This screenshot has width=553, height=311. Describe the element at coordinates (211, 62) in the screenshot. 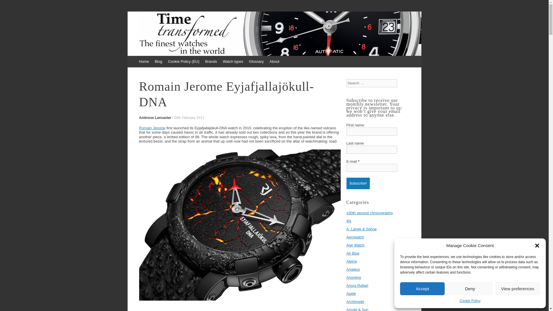

I see `Brands` at that location.